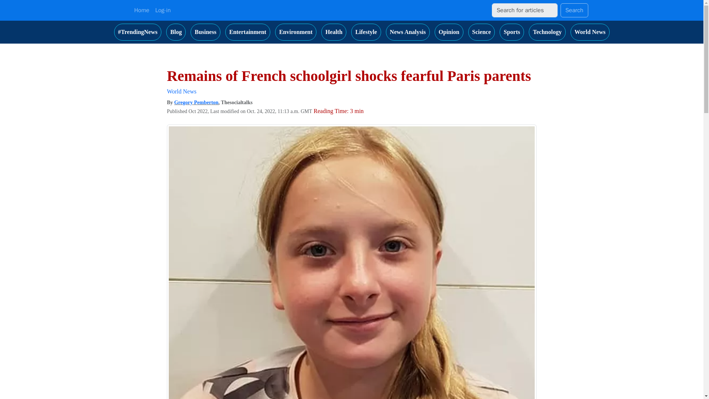 The height and width of the screenshot is (399, 709). Describe the element at coordinates (366, 32) in the screenshot. I see `Lifestyle` at that location.